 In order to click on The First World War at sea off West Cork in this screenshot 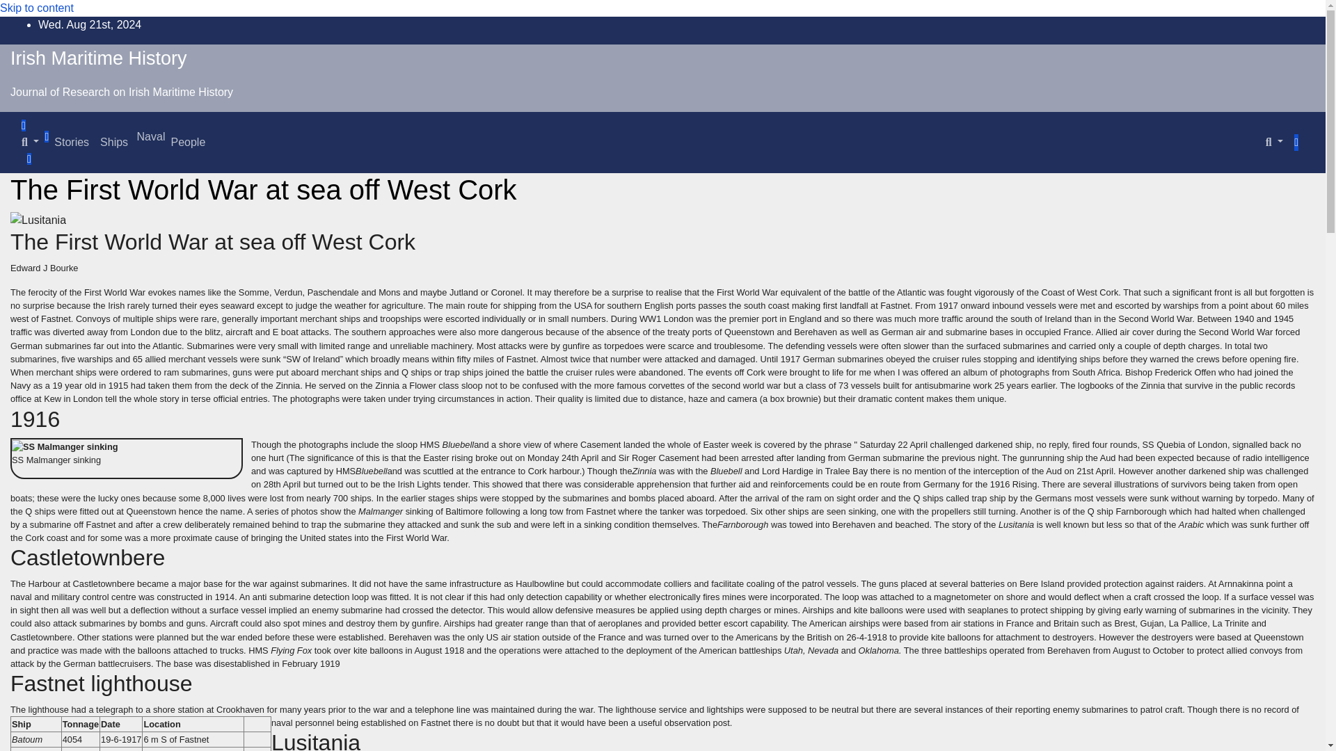, I will do `click(264, 188)`.